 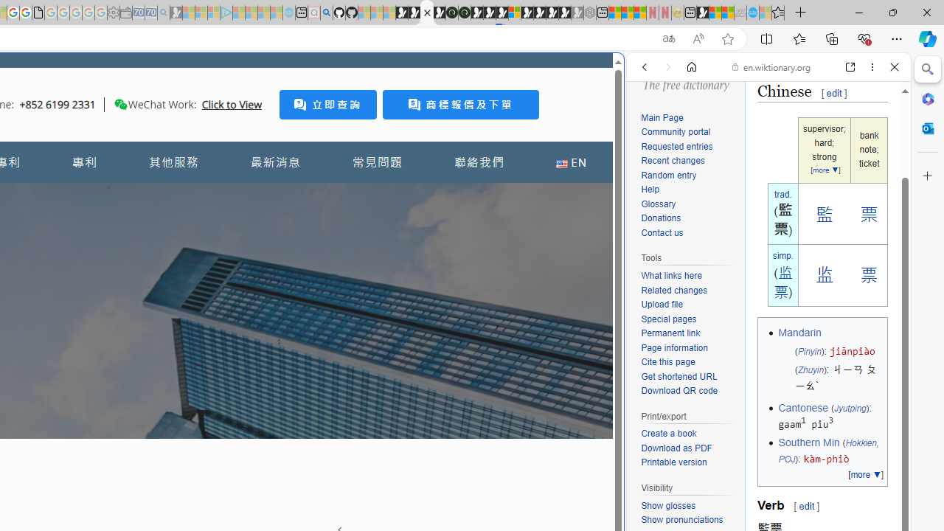 I want to click on Earth has six continents not seven, radical new study claims, so click(x=727, y=13).